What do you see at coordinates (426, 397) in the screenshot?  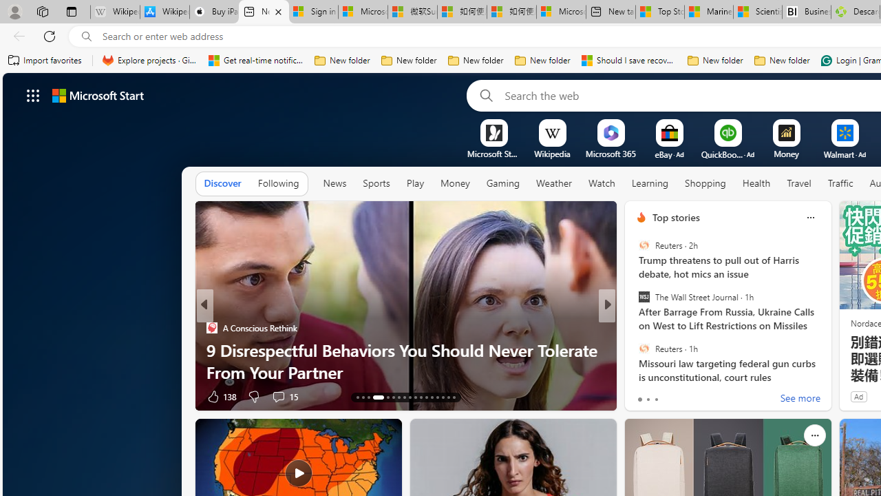 I see `AutomationID: tab-24` at bounding box center [426, 397].